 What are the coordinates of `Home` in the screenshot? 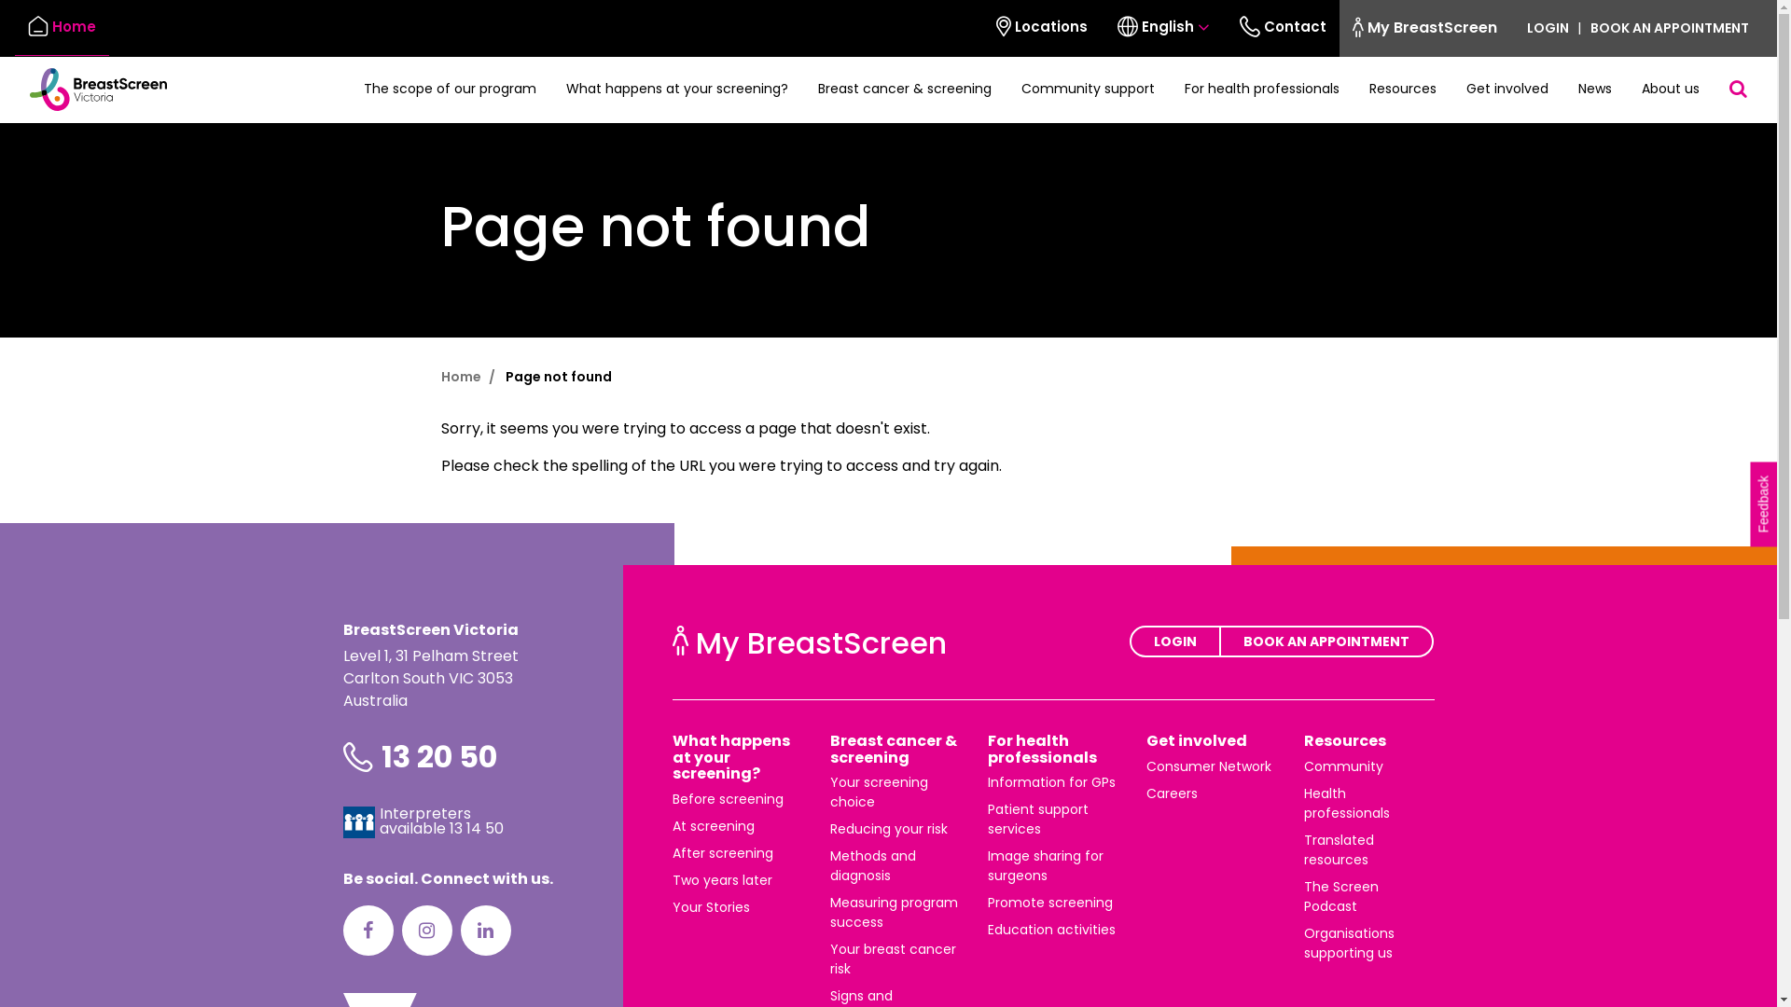 It's located at (62, 28).